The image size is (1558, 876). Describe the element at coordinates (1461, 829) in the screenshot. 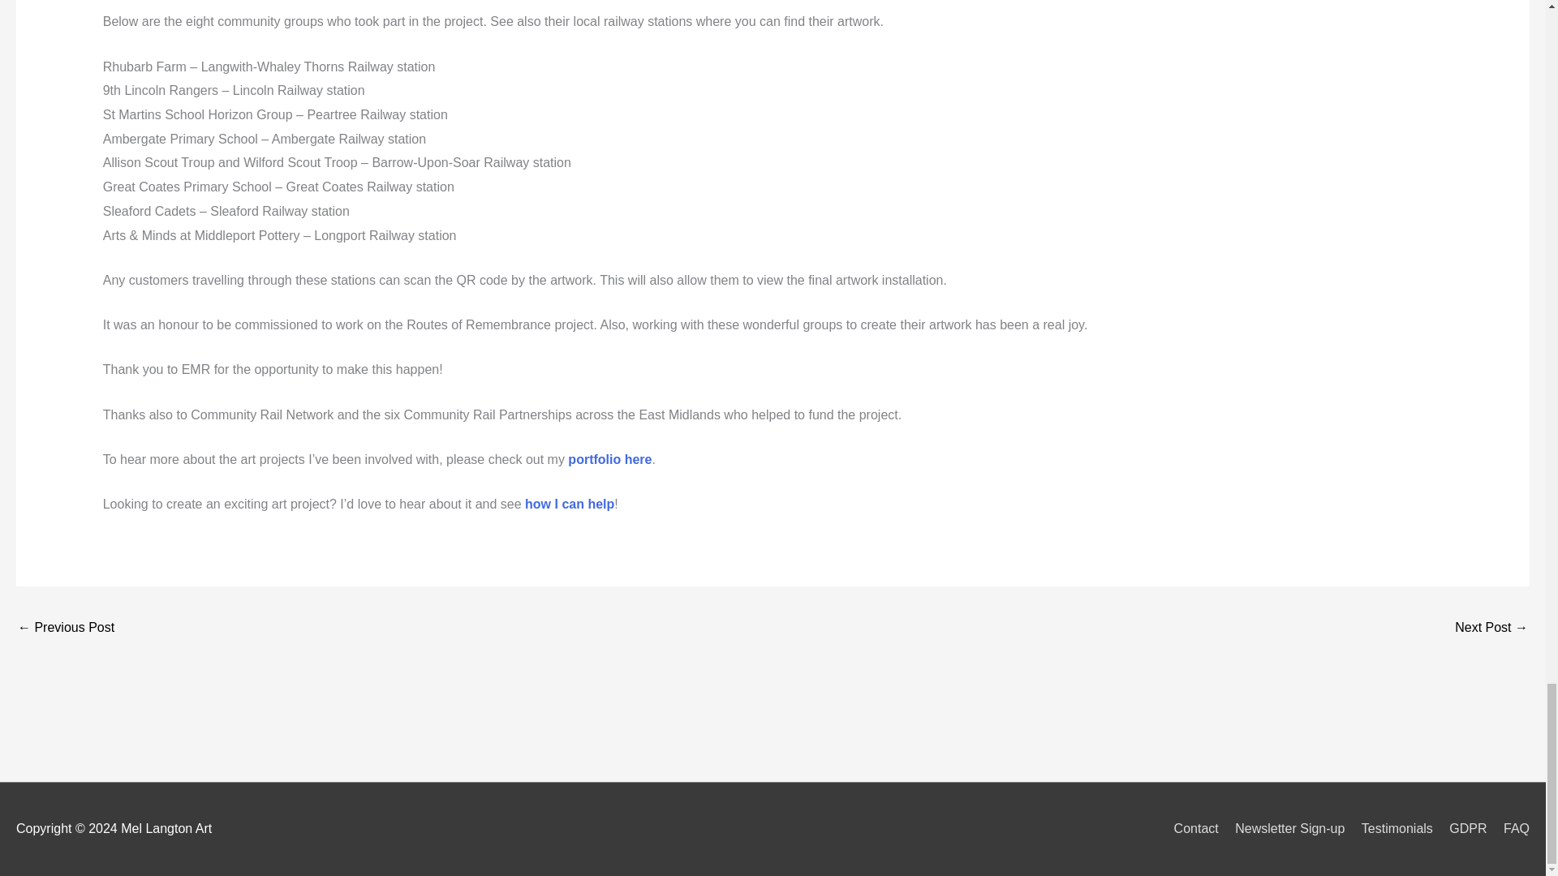

I see `GDPR` at that location.